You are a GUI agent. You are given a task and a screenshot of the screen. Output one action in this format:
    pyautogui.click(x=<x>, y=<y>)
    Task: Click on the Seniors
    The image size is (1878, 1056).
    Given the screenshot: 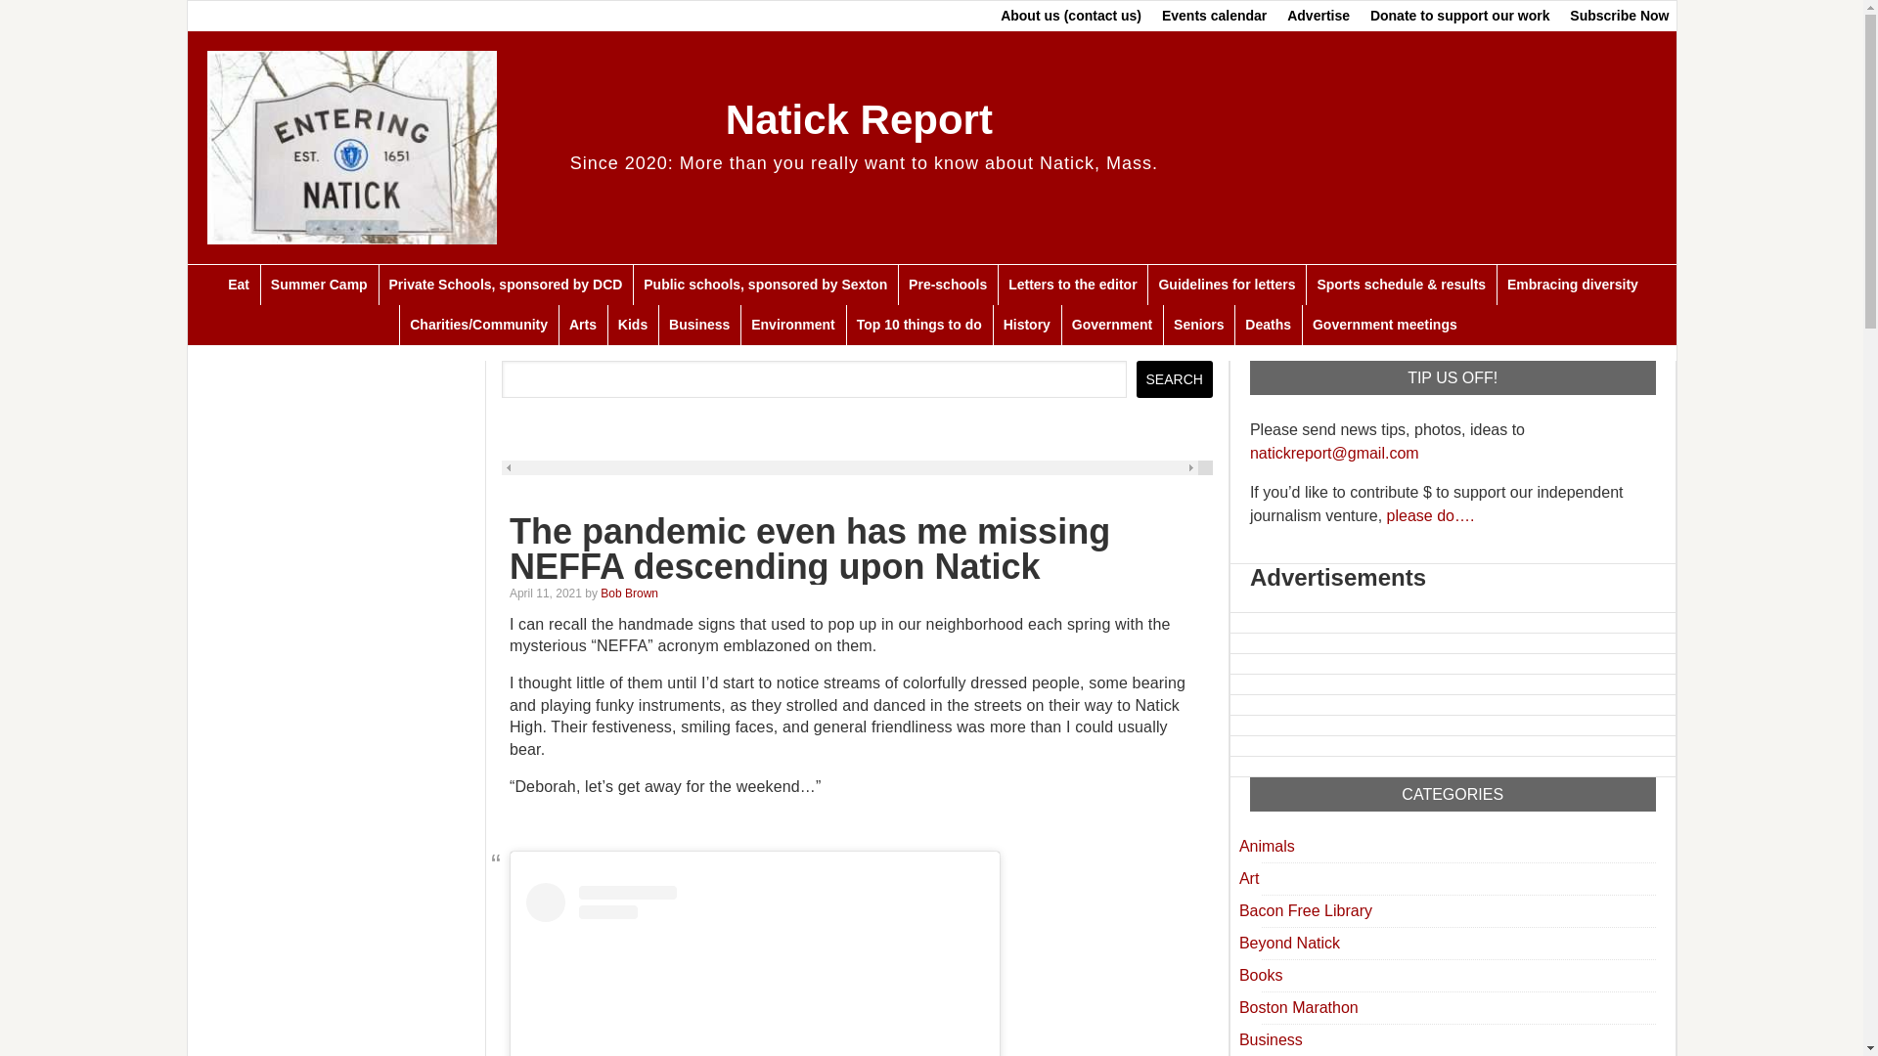 What is the action you would take?
    pyautogui.click(x=1197, y=325)
    